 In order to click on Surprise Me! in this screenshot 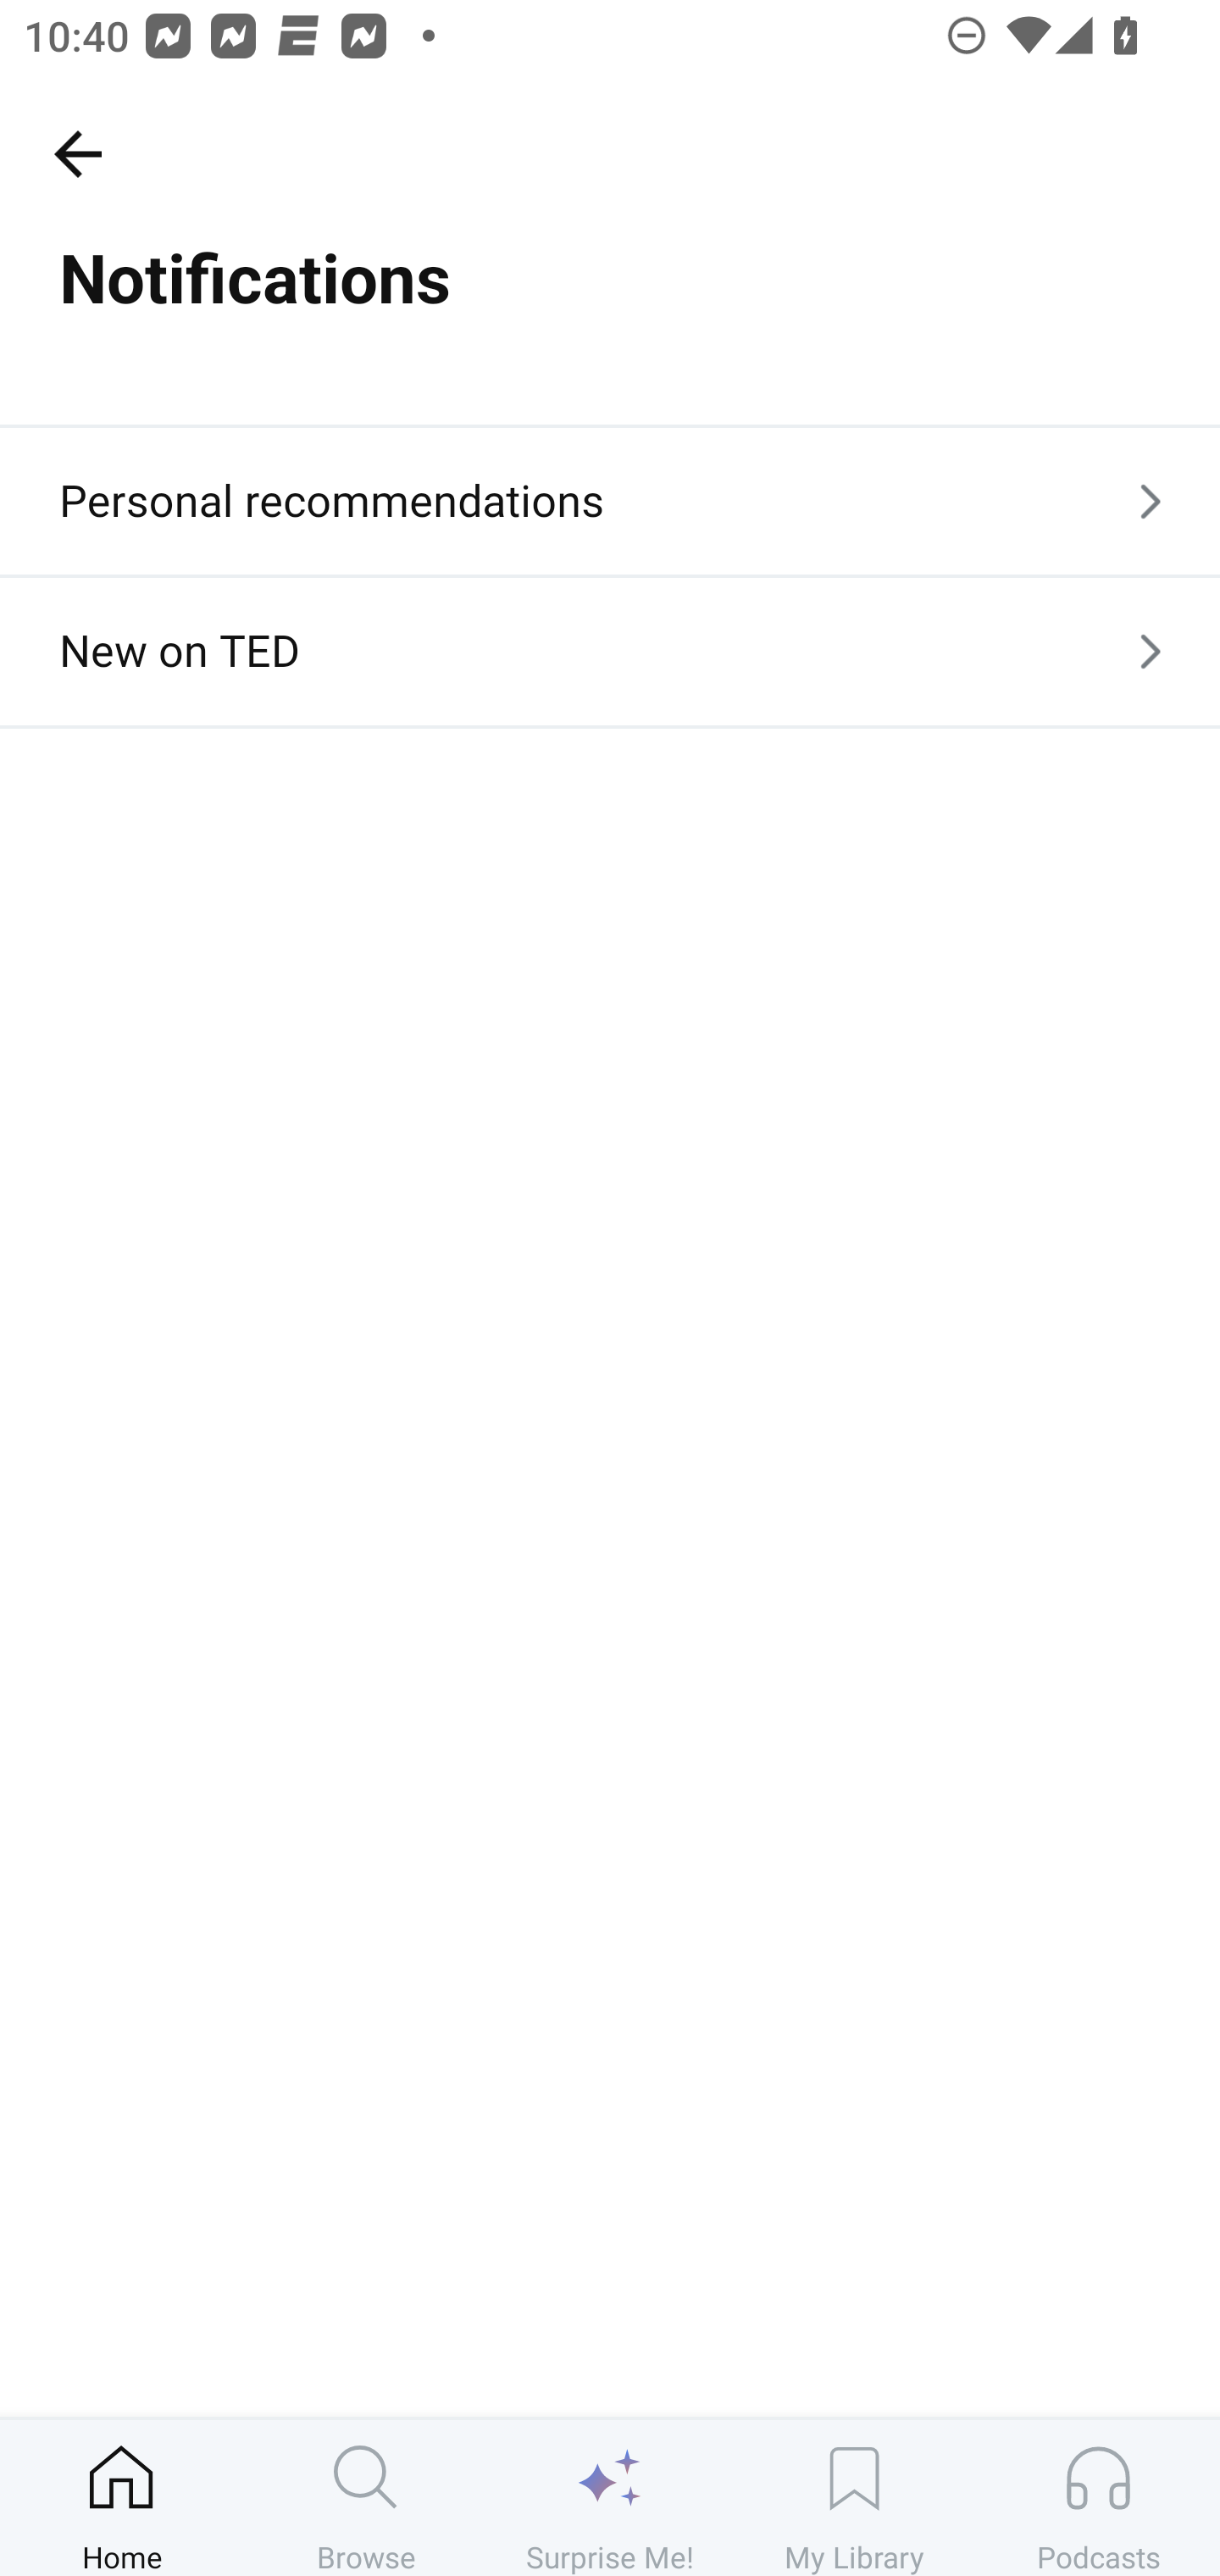, I will do `click(610, 2497)`.